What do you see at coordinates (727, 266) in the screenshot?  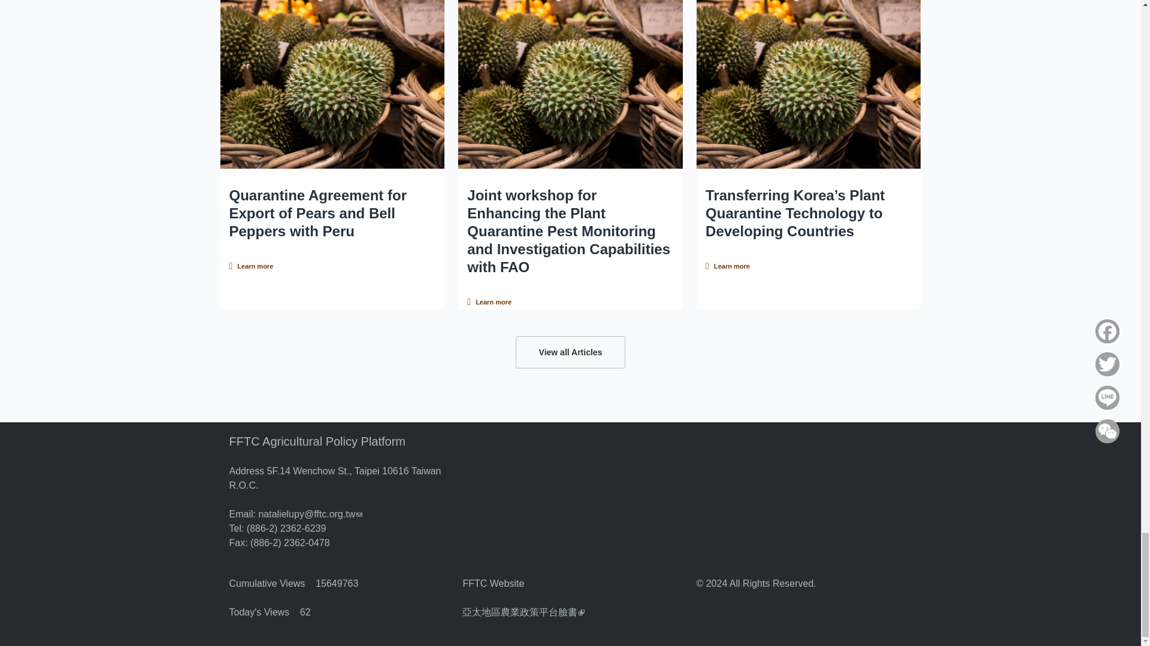 I see `Learn more` at bounding box center [727, 266].